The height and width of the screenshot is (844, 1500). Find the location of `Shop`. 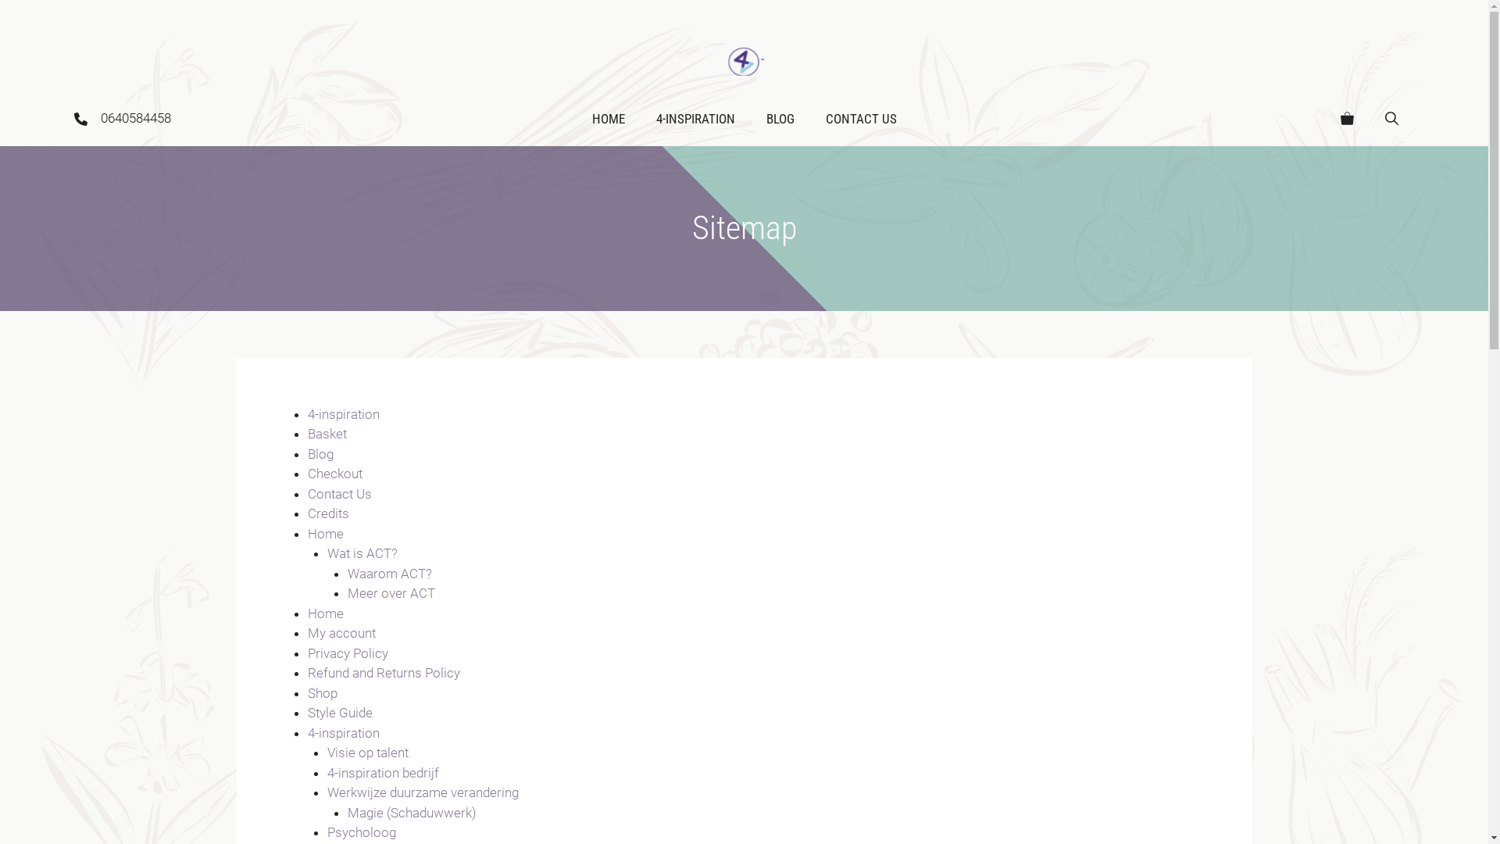

Shop is located at coordinates (323, 693).